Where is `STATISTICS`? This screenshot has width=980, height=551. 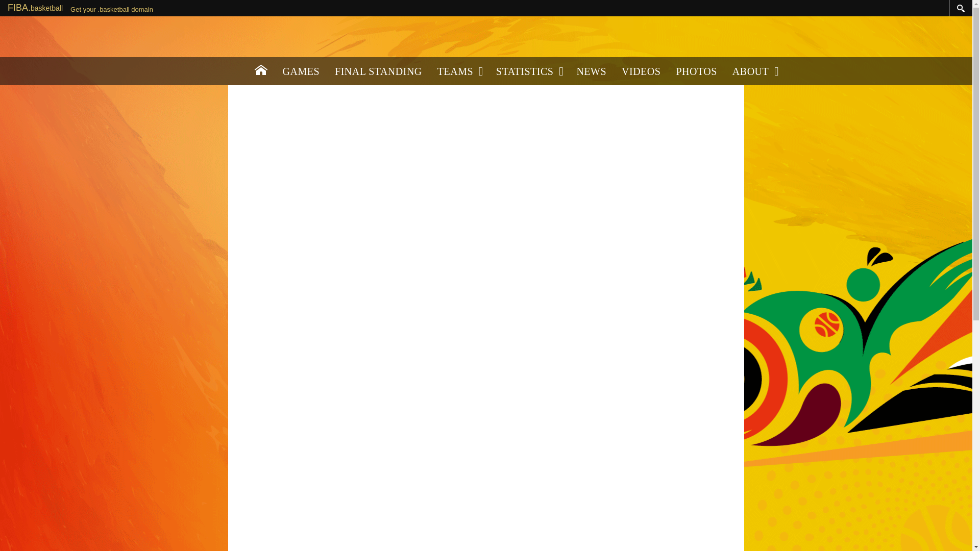
STATISTICS is located at coordinates (528, 71).